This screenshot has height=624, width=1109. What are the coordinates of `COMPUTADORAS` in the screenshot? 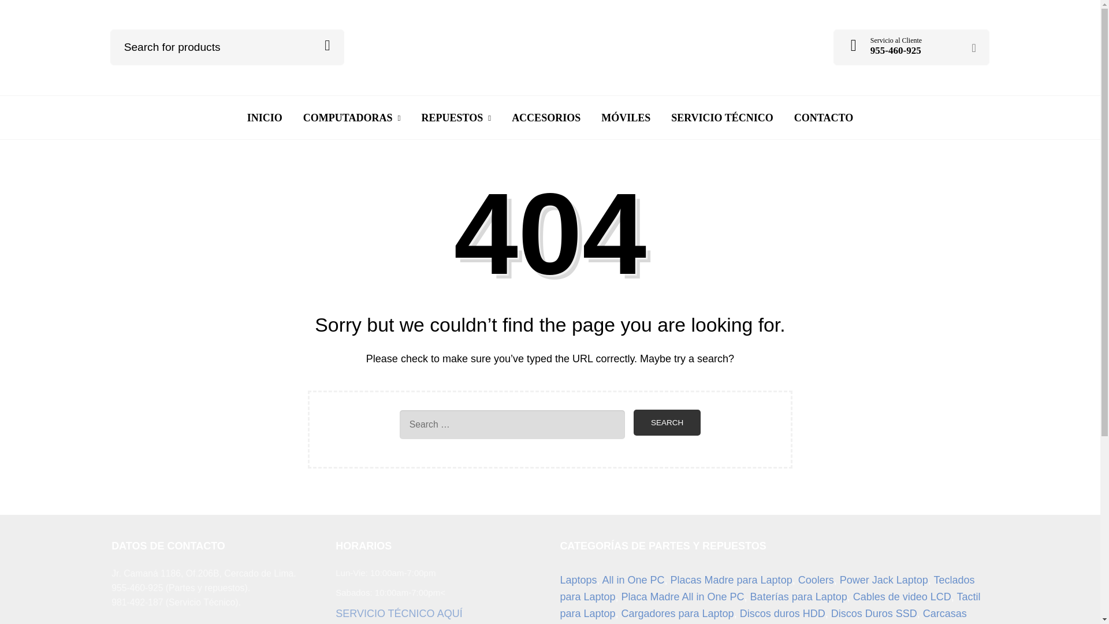 It's located at (352, 118).